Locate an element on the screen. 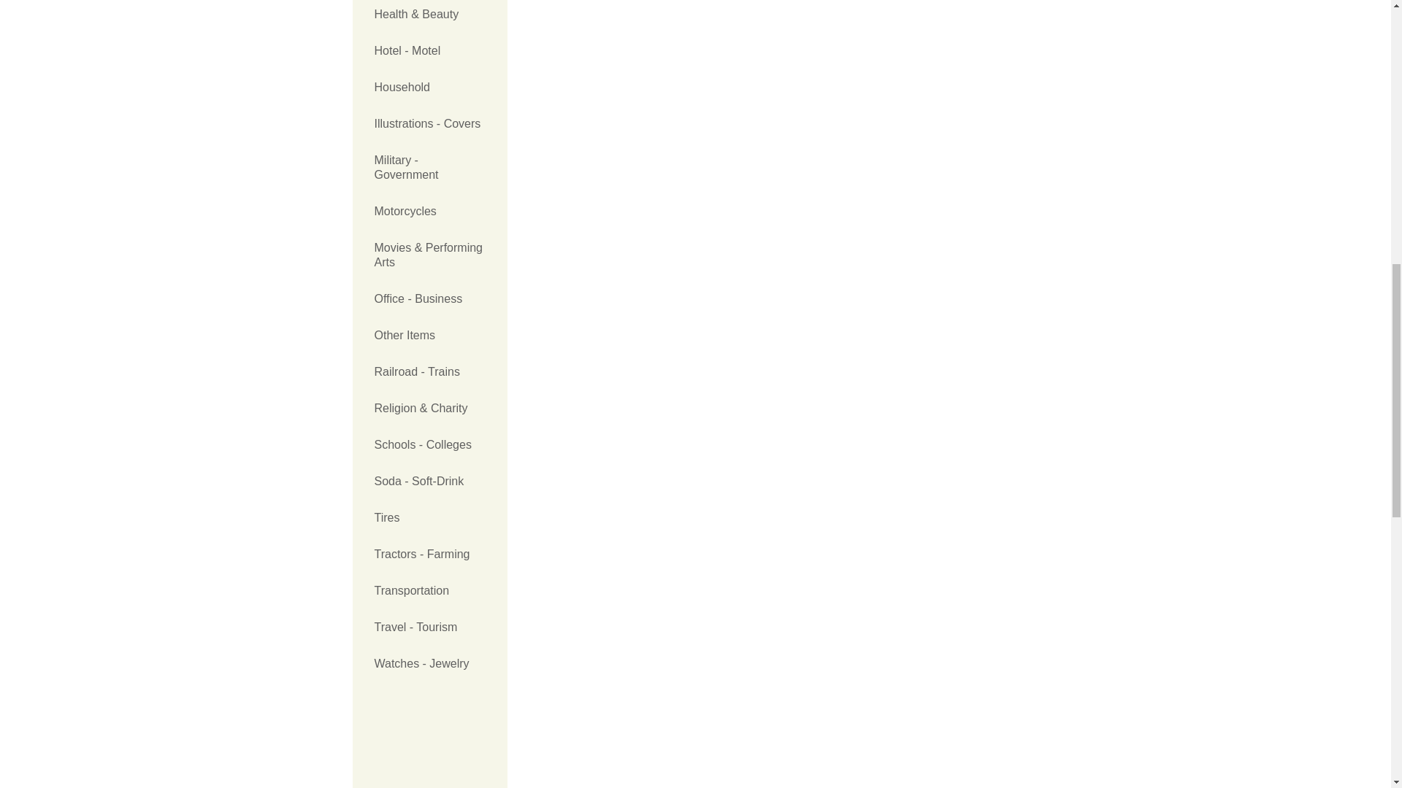 Image resolution: width=1402 pixels, height=788 pixels. Office - Business is located at coordinates (429, 299).